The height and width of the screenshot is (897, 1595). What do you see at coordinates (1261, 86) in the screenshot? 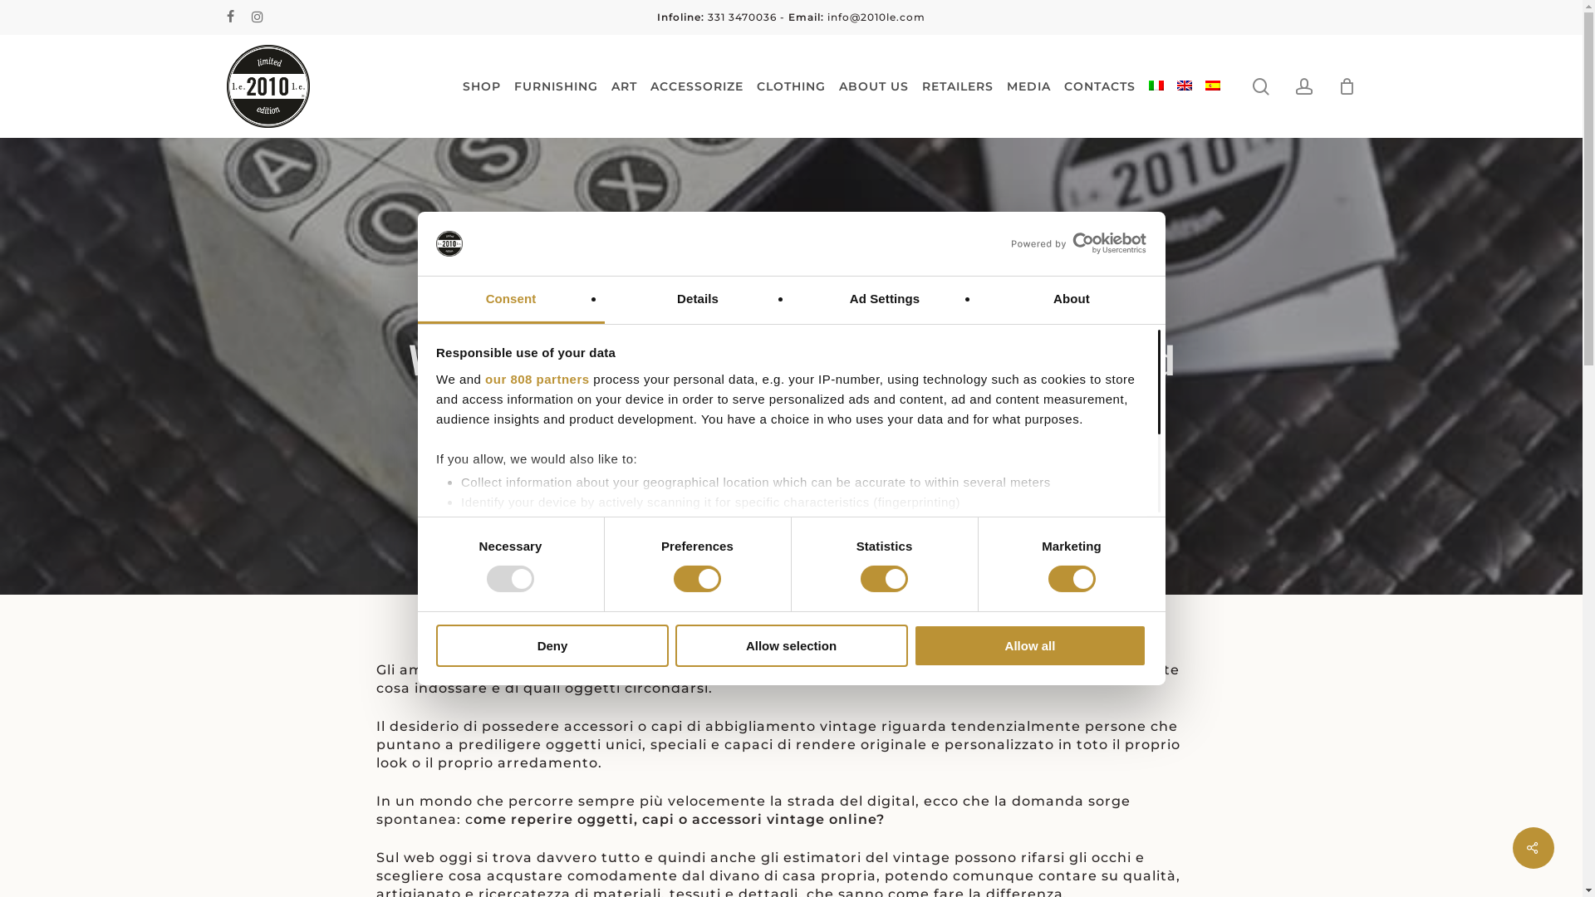
I see `search` at bounding box center [1261, 86].